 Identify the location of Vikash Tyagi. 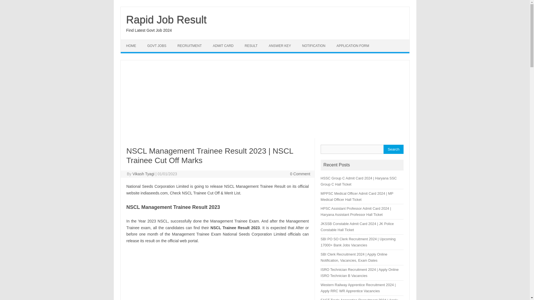
(143, 174).